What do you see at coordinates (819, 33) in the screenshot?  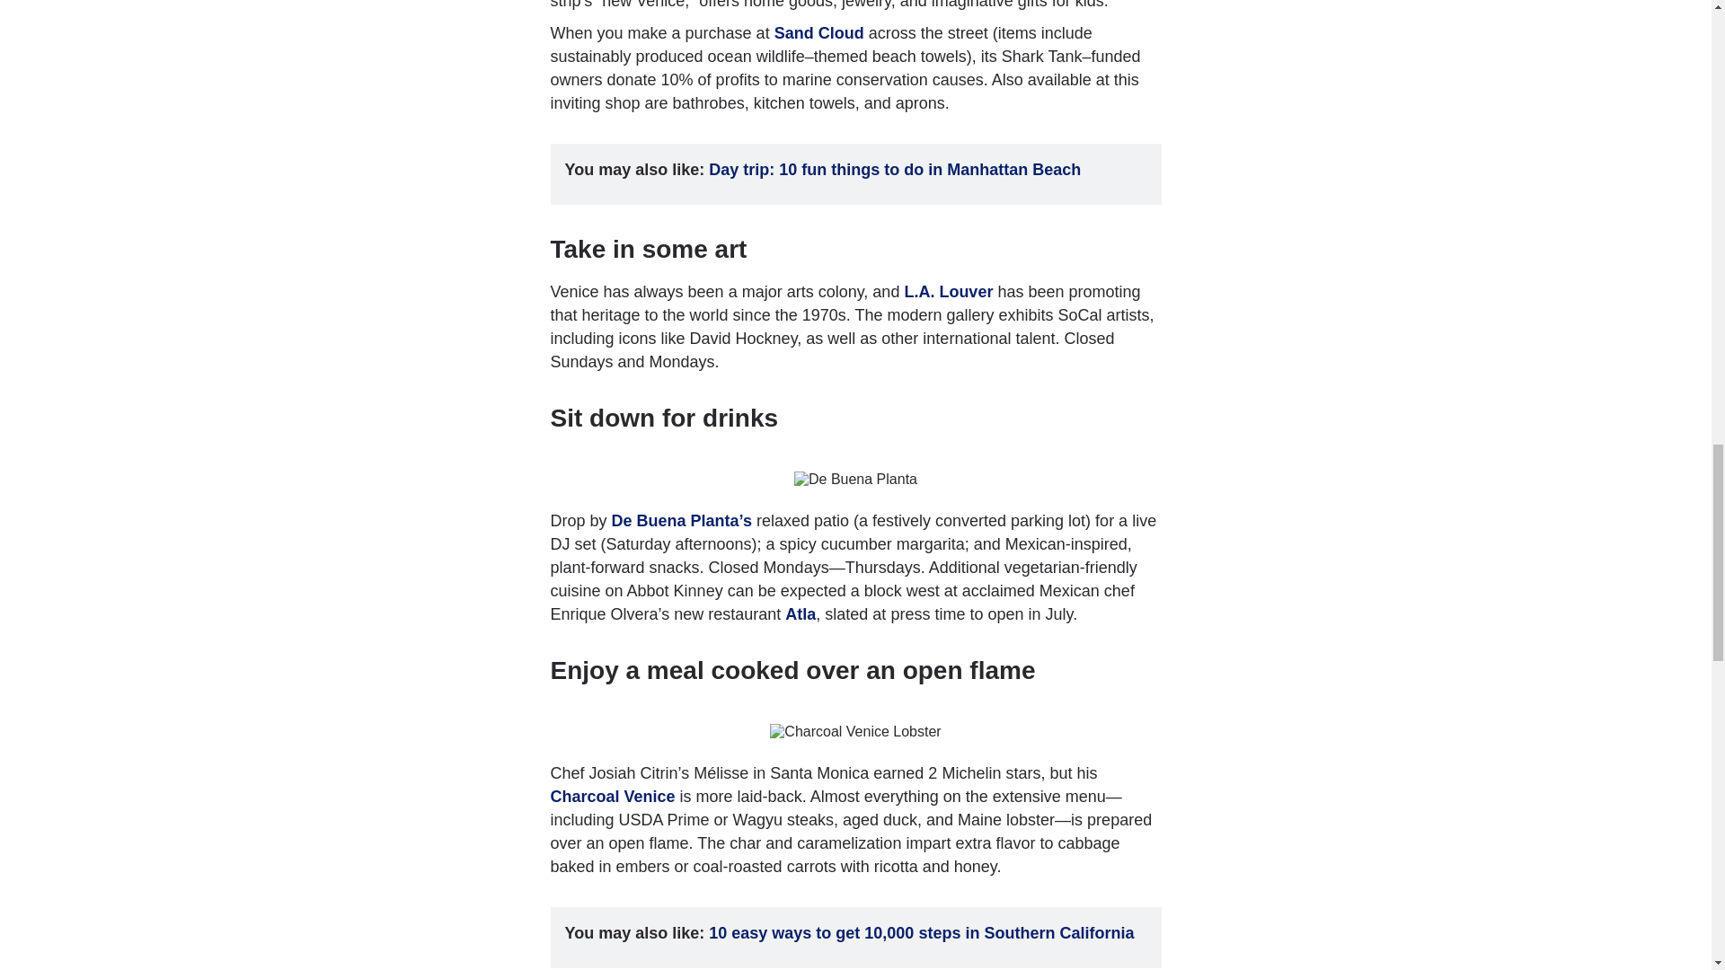 I see `Sand Cloud` at bounding box center [819, 33].